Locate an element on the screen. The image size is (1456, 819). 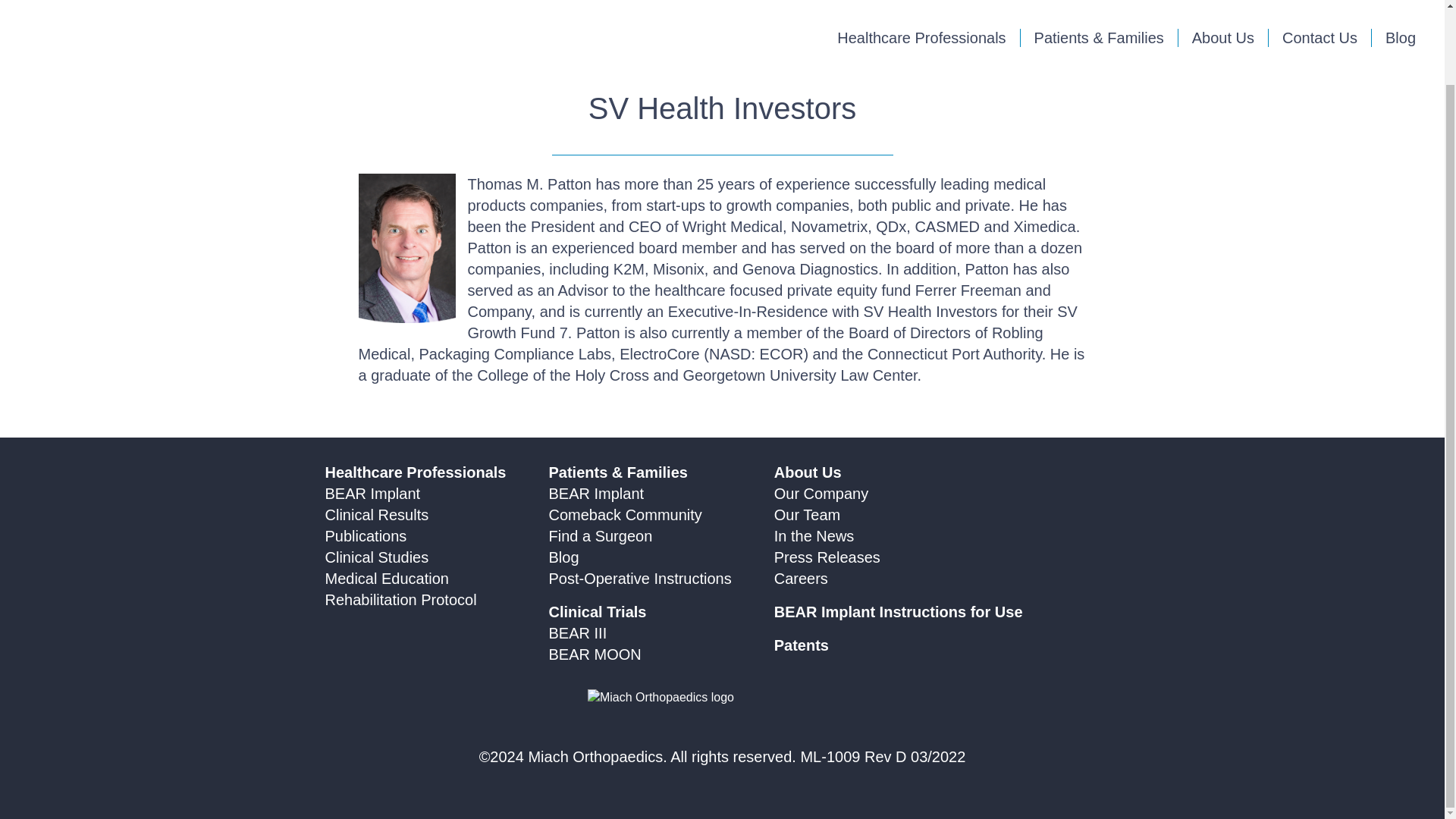
BEAR MOON is located at coordinates (595, 654).